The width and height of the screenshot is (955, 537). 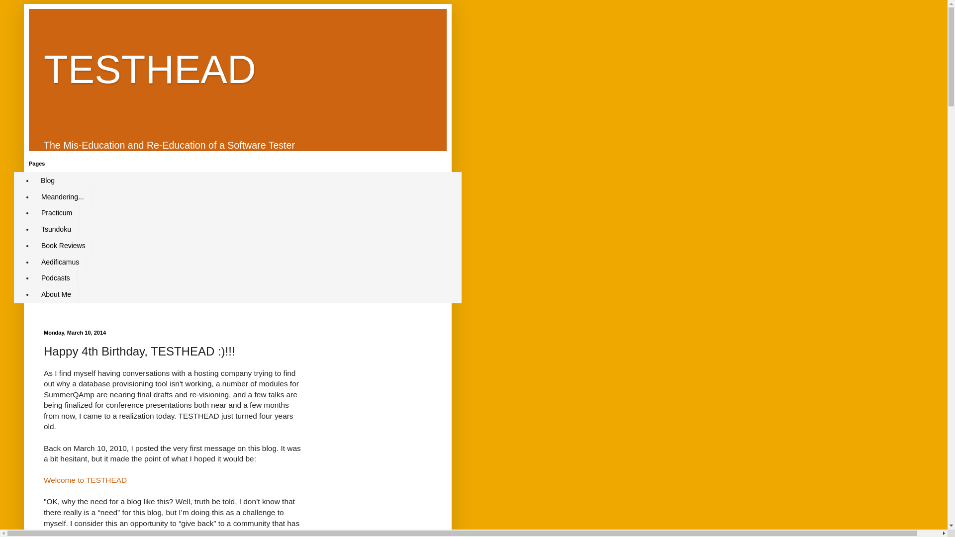 What do you see at coordinates (48, 180) in the screenshot?
I see `Blog` at bounding box center [48, 180].